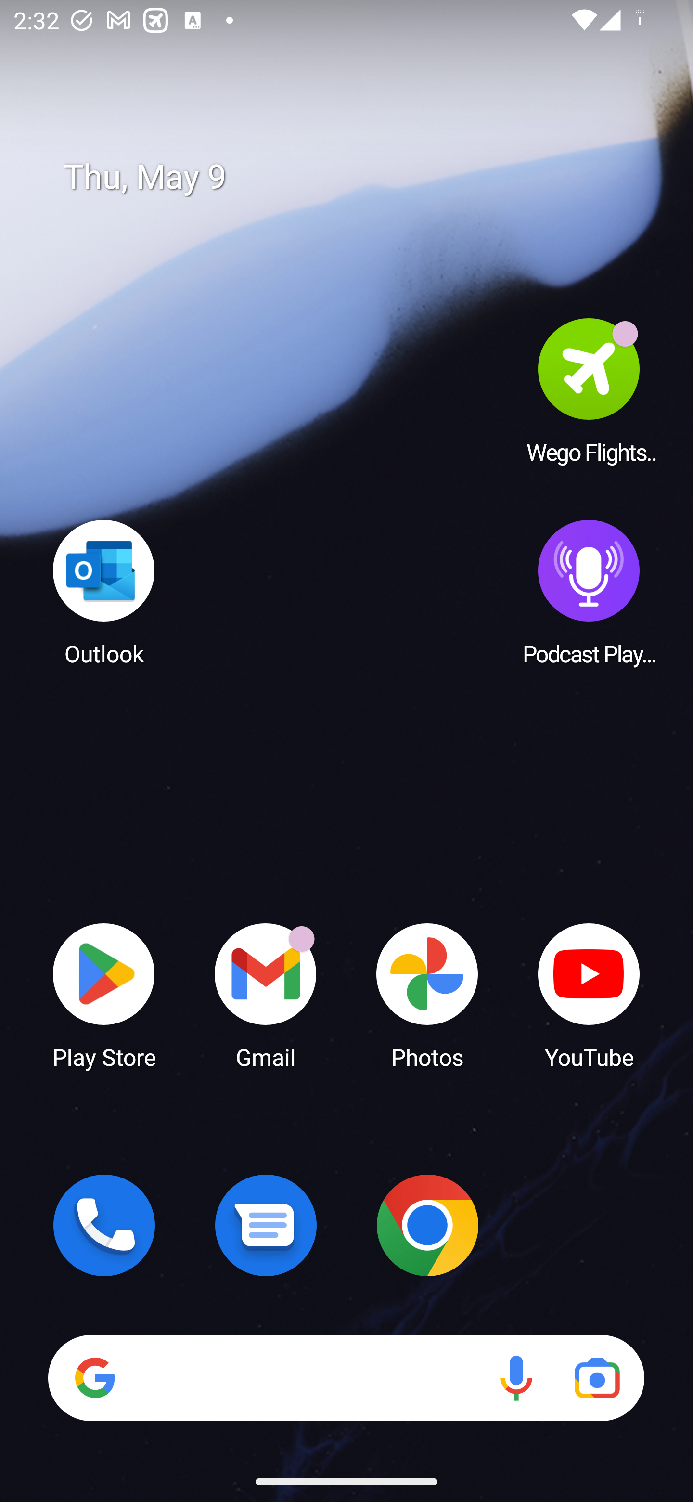  Describe the element at coordinates (266, 1225) in the screenshot. I see `Messages` at that location.